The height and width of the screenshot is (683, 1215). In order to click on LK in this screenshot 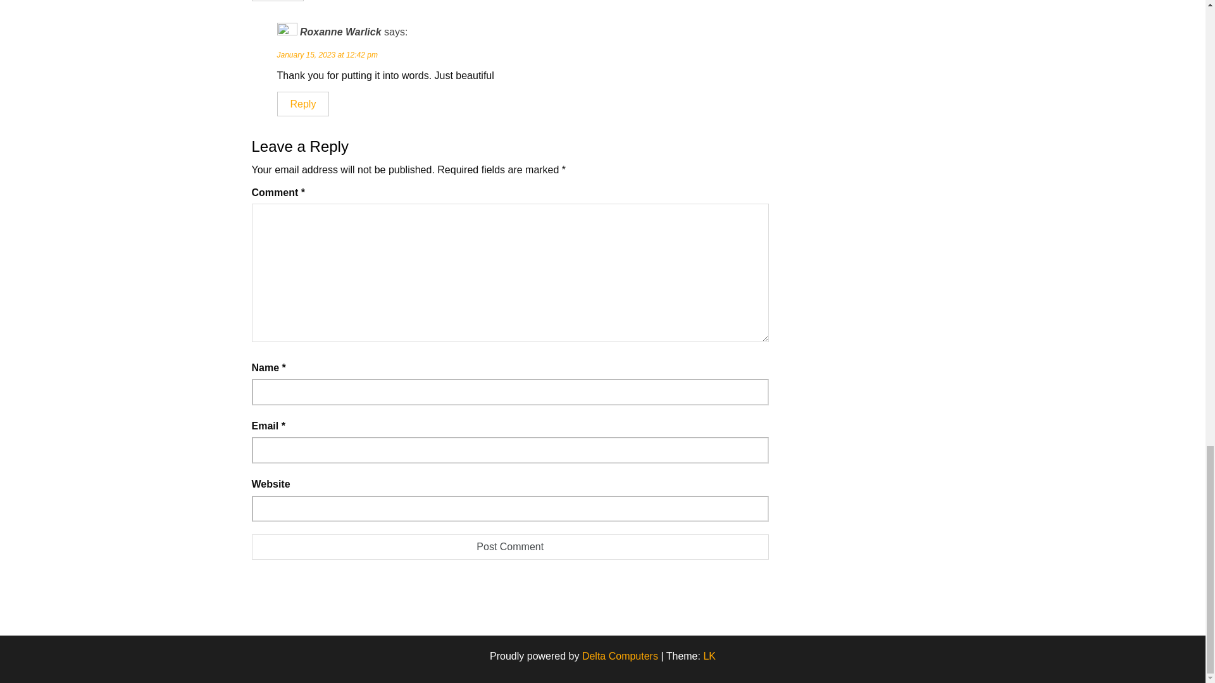, I will do `click(709, 656)`.